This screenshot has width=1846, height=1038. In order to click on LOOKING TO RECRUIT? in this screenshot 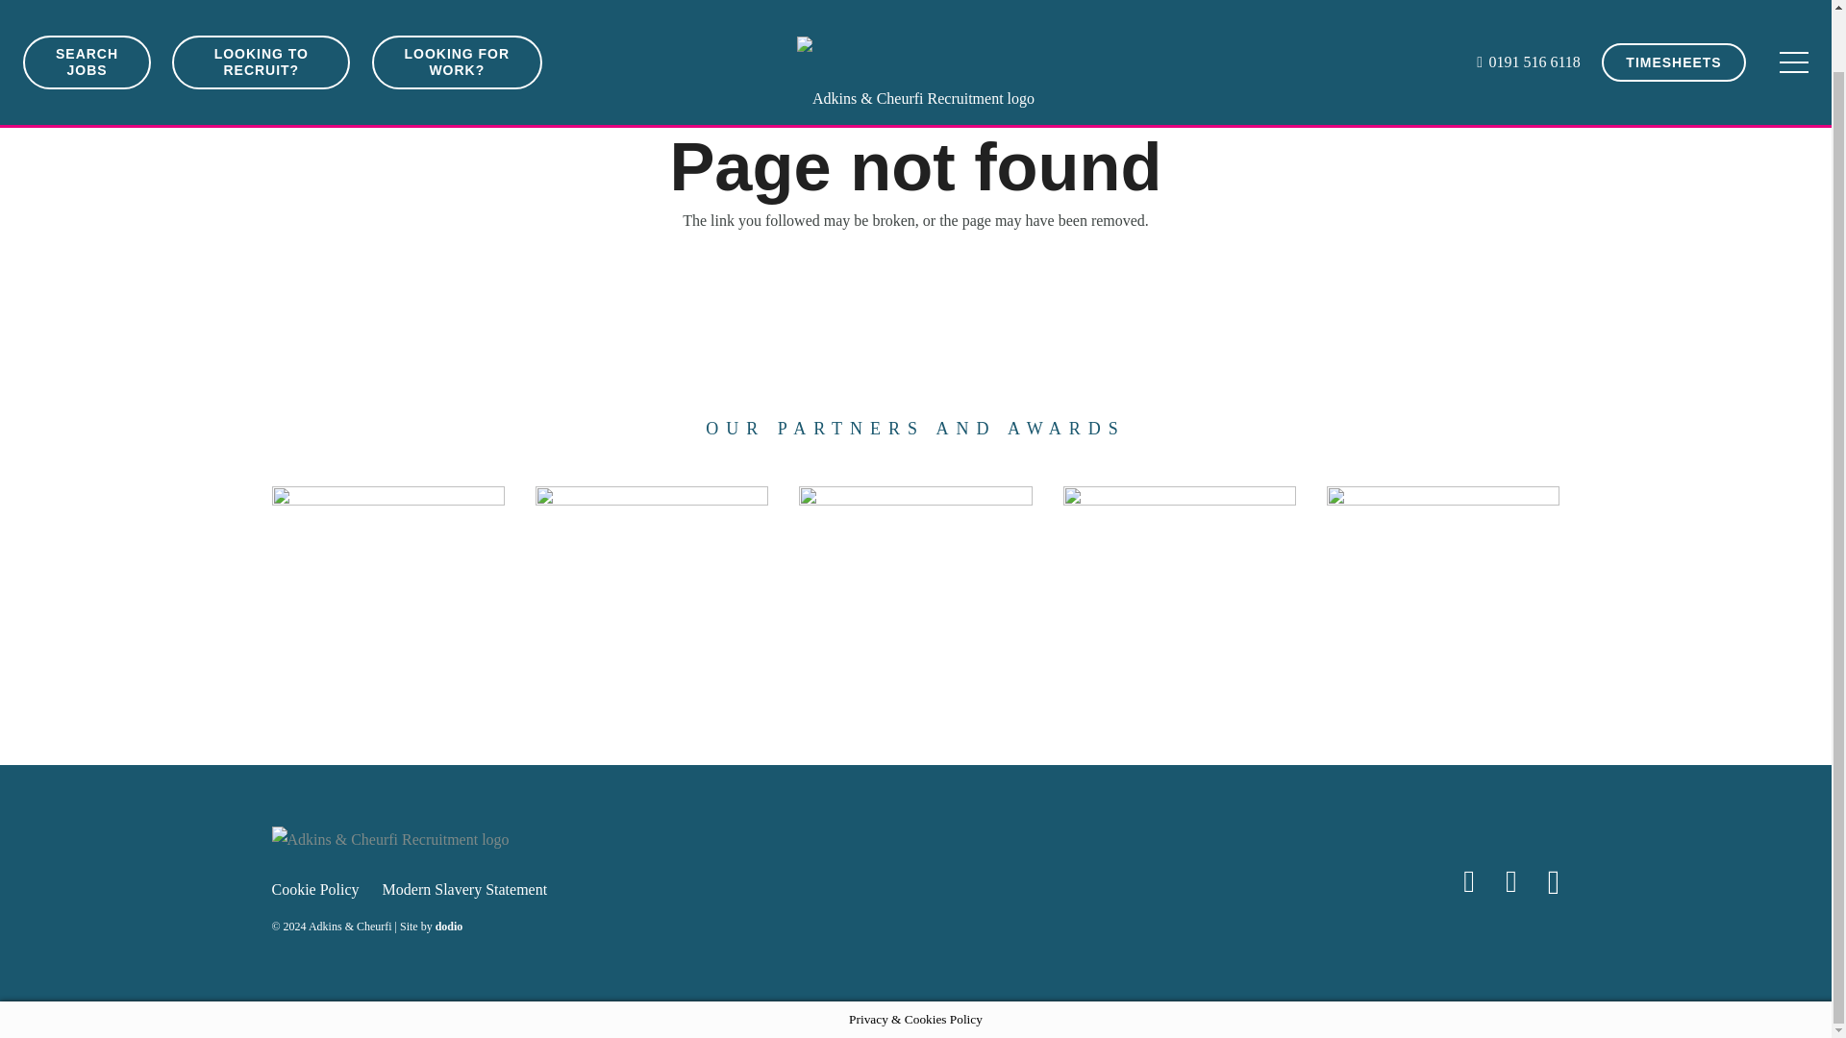, I will do `click(261, 13)`.